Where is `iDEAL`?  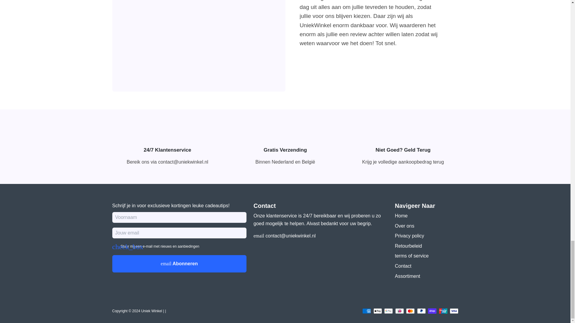
iDEAL is located at coordinates (400, 311).